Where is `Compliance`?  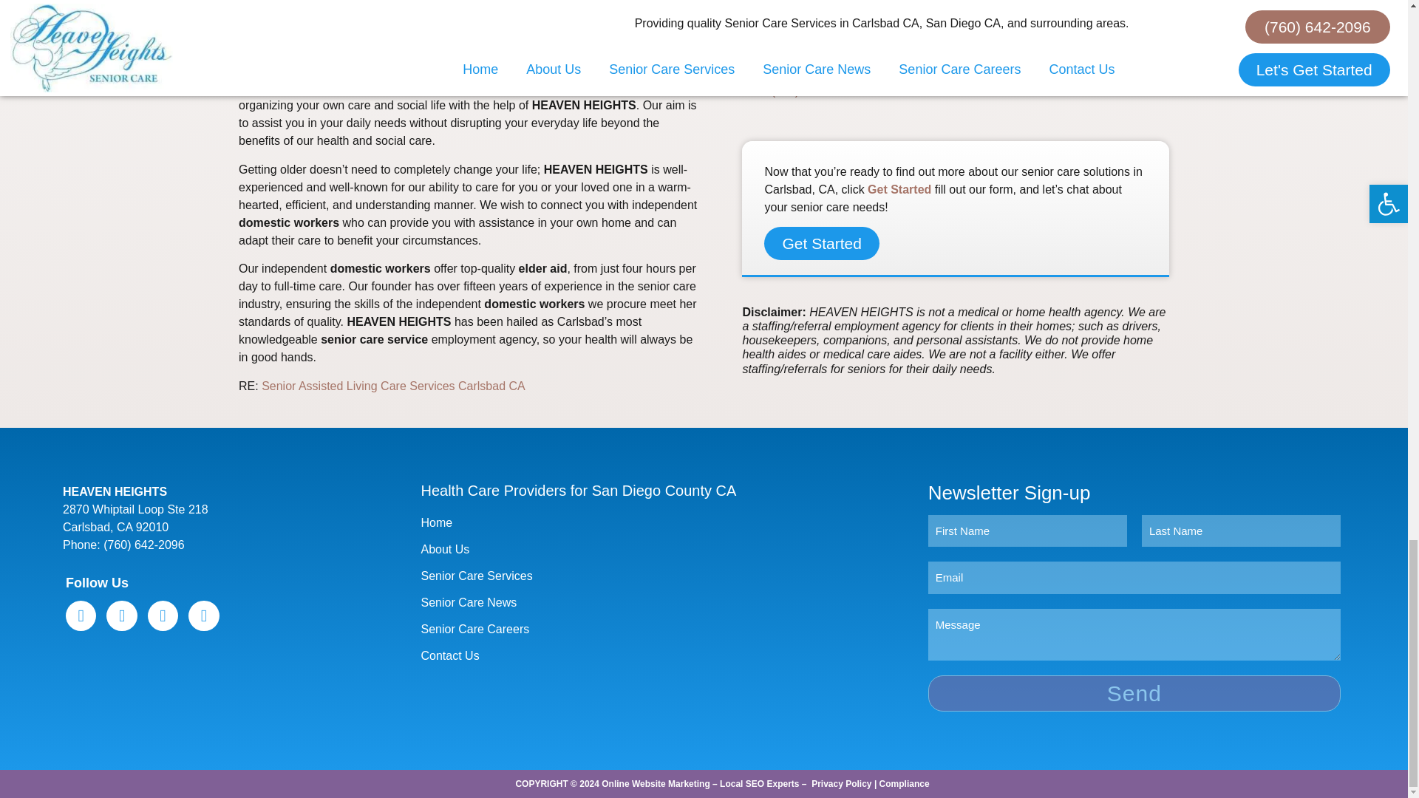
Compliance is located at coordinates (905, 784).